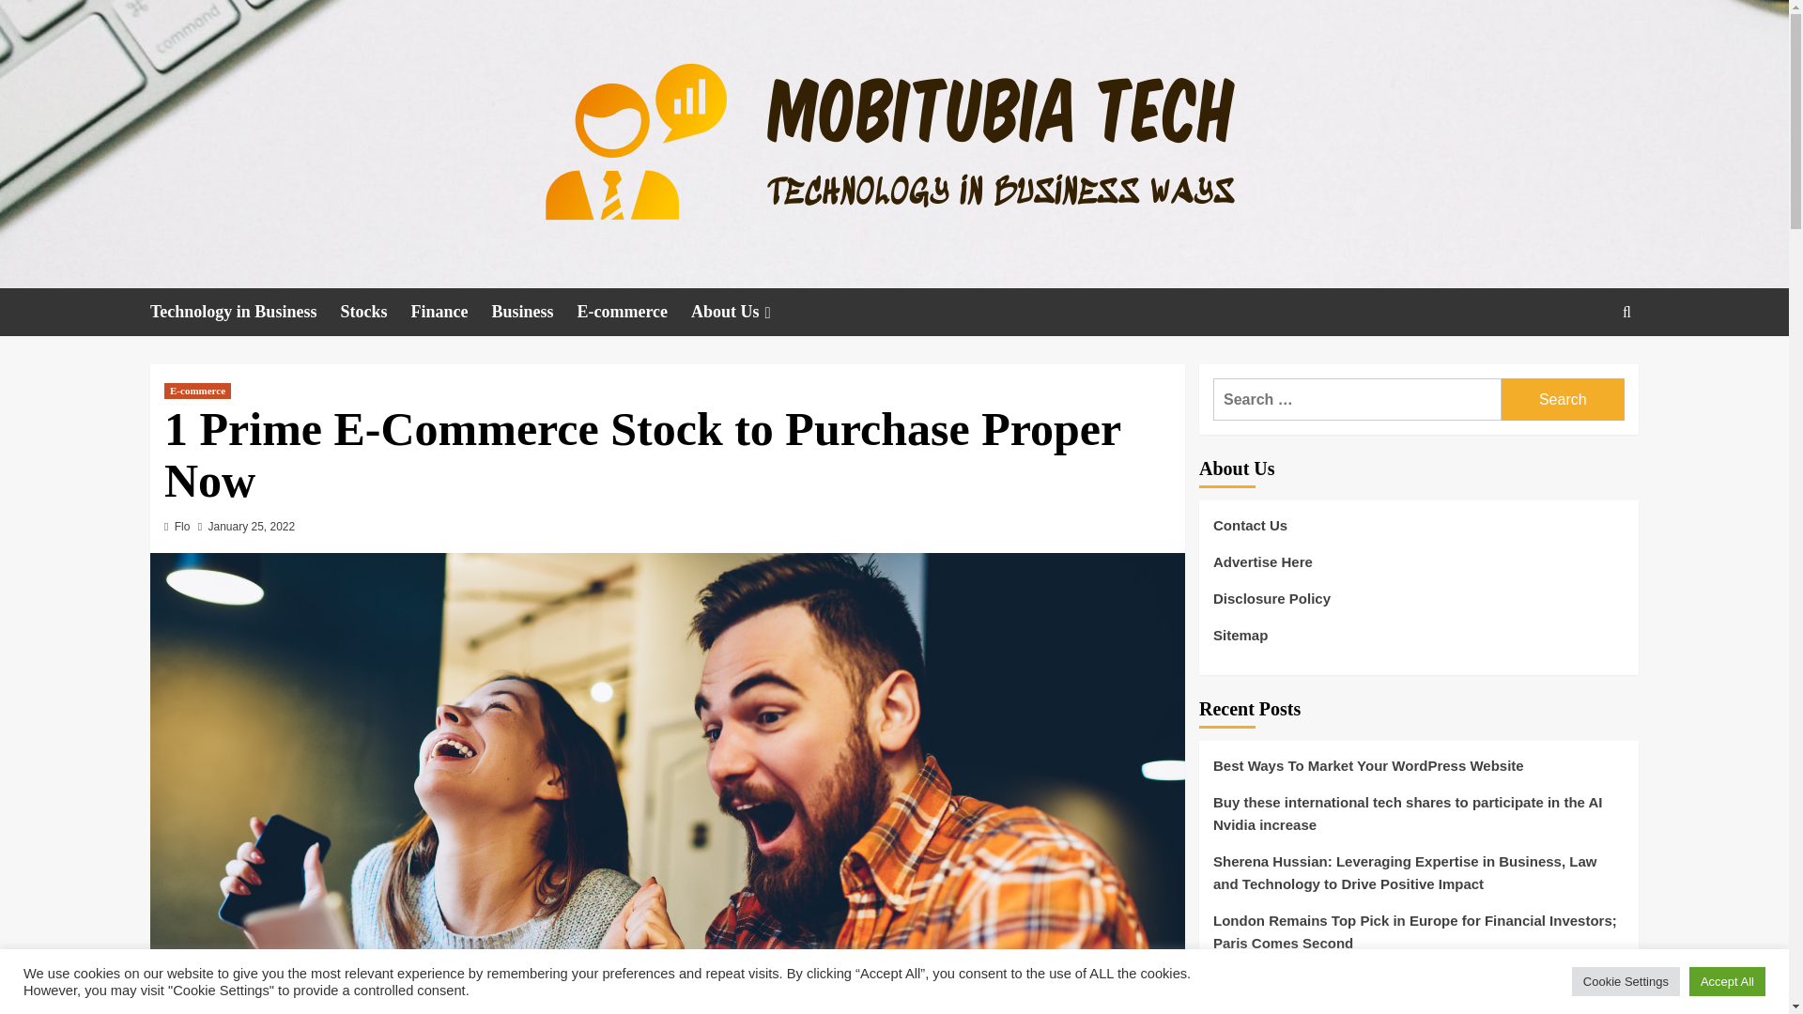 The image size is (1803, 1014). Describe the element at coordinates (533, 312) in the screenshot. I see `Business` at that location.